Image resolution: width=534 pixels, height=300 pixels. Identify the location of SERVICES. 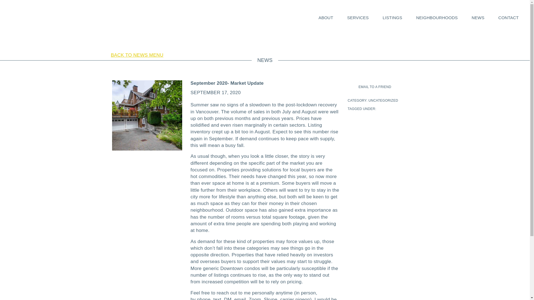
(358, 18).